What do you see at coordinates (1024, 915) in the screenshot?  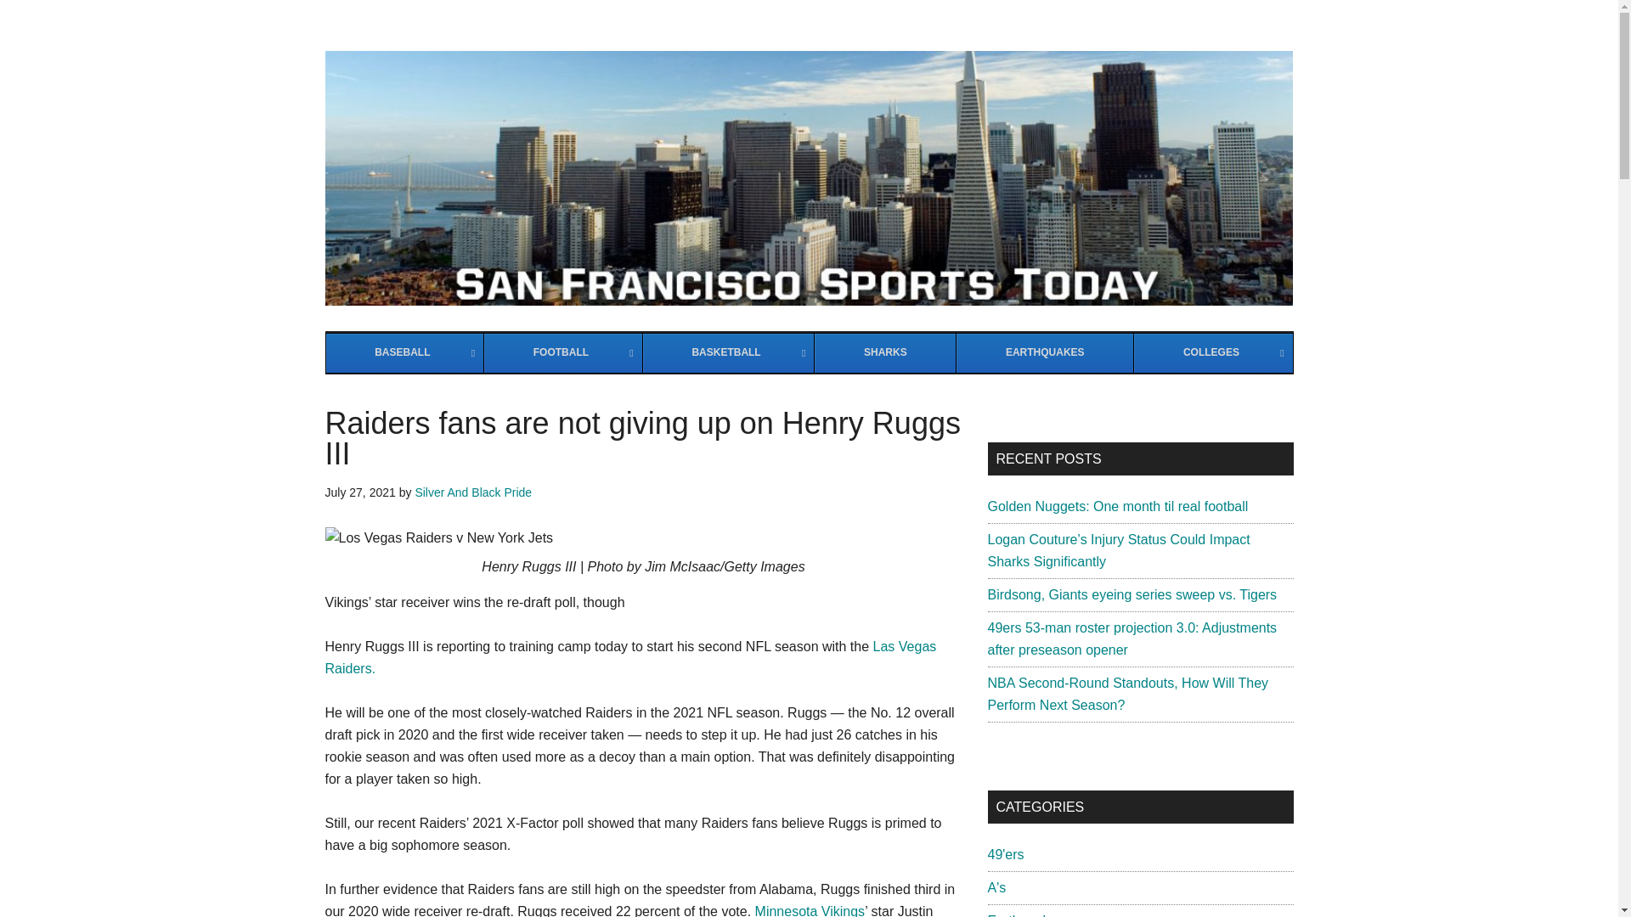 I see `Earthquakes` at bounding box center [1024, 915].